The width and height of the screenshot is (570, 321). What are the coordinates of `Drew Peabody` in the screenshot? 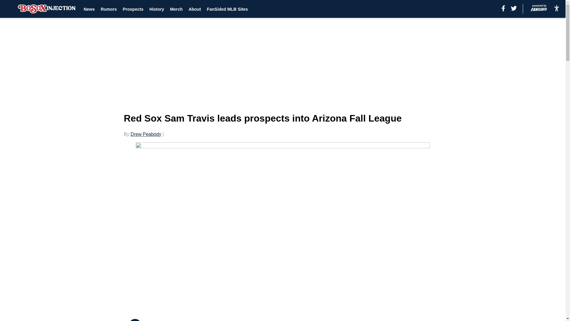 It's located at (146, 134).